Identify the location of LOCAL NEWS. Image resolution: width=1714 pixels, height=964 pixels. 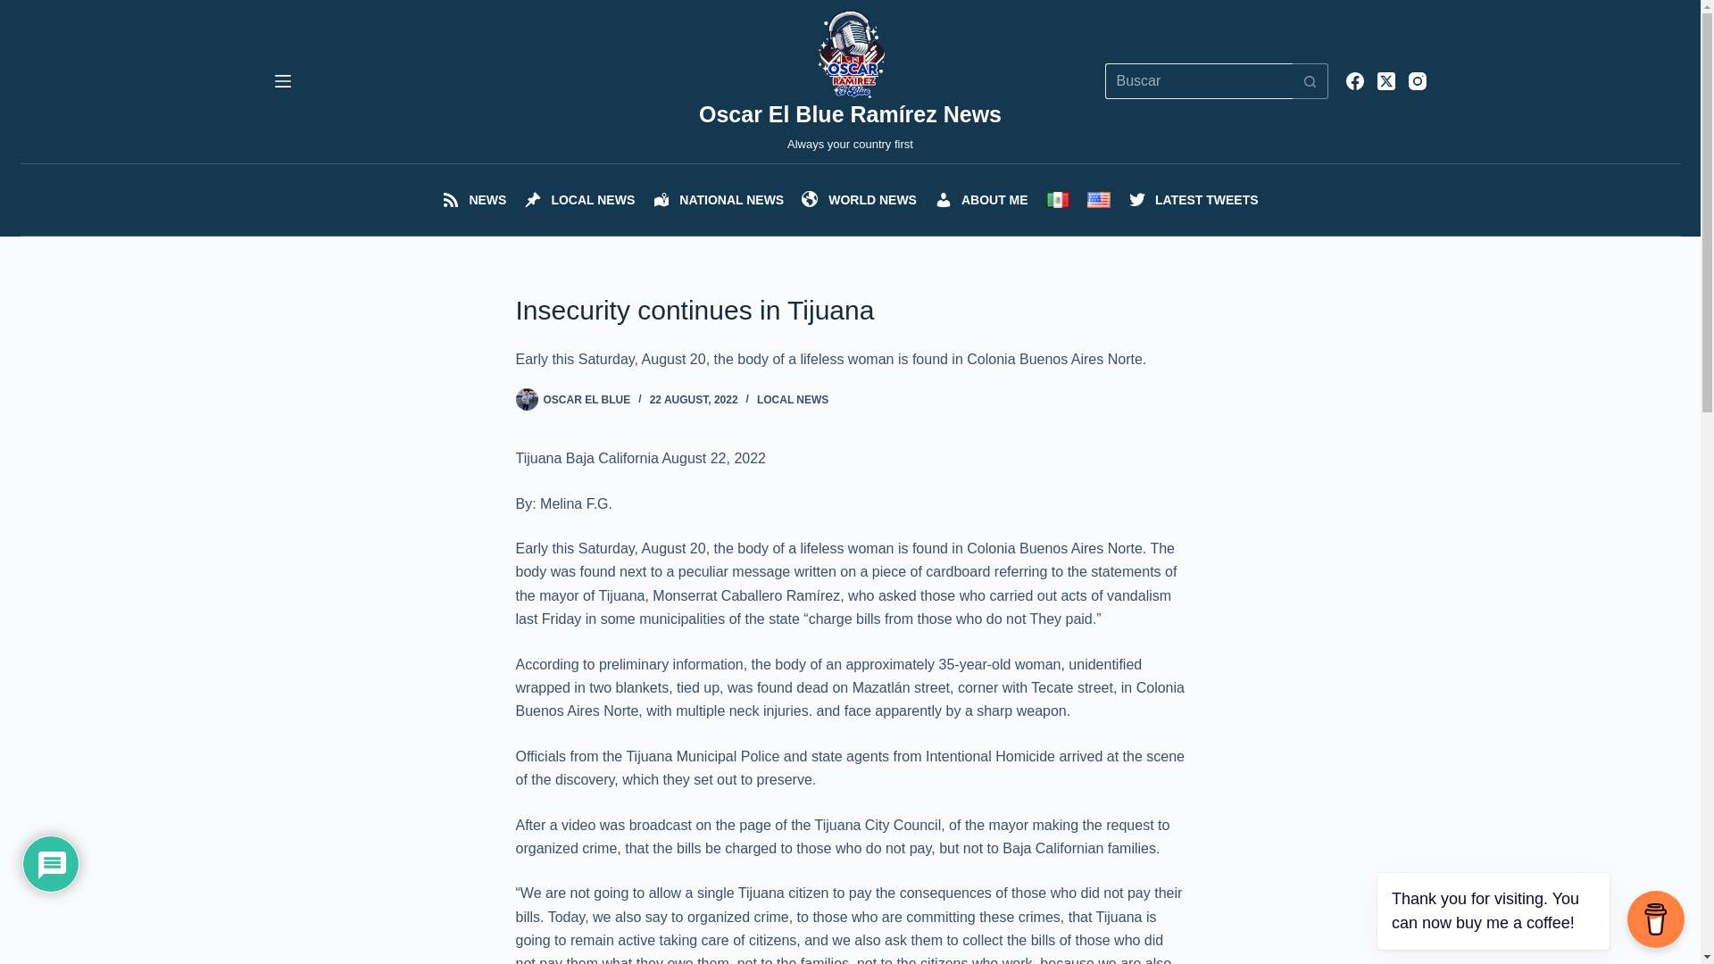
(579, 199).